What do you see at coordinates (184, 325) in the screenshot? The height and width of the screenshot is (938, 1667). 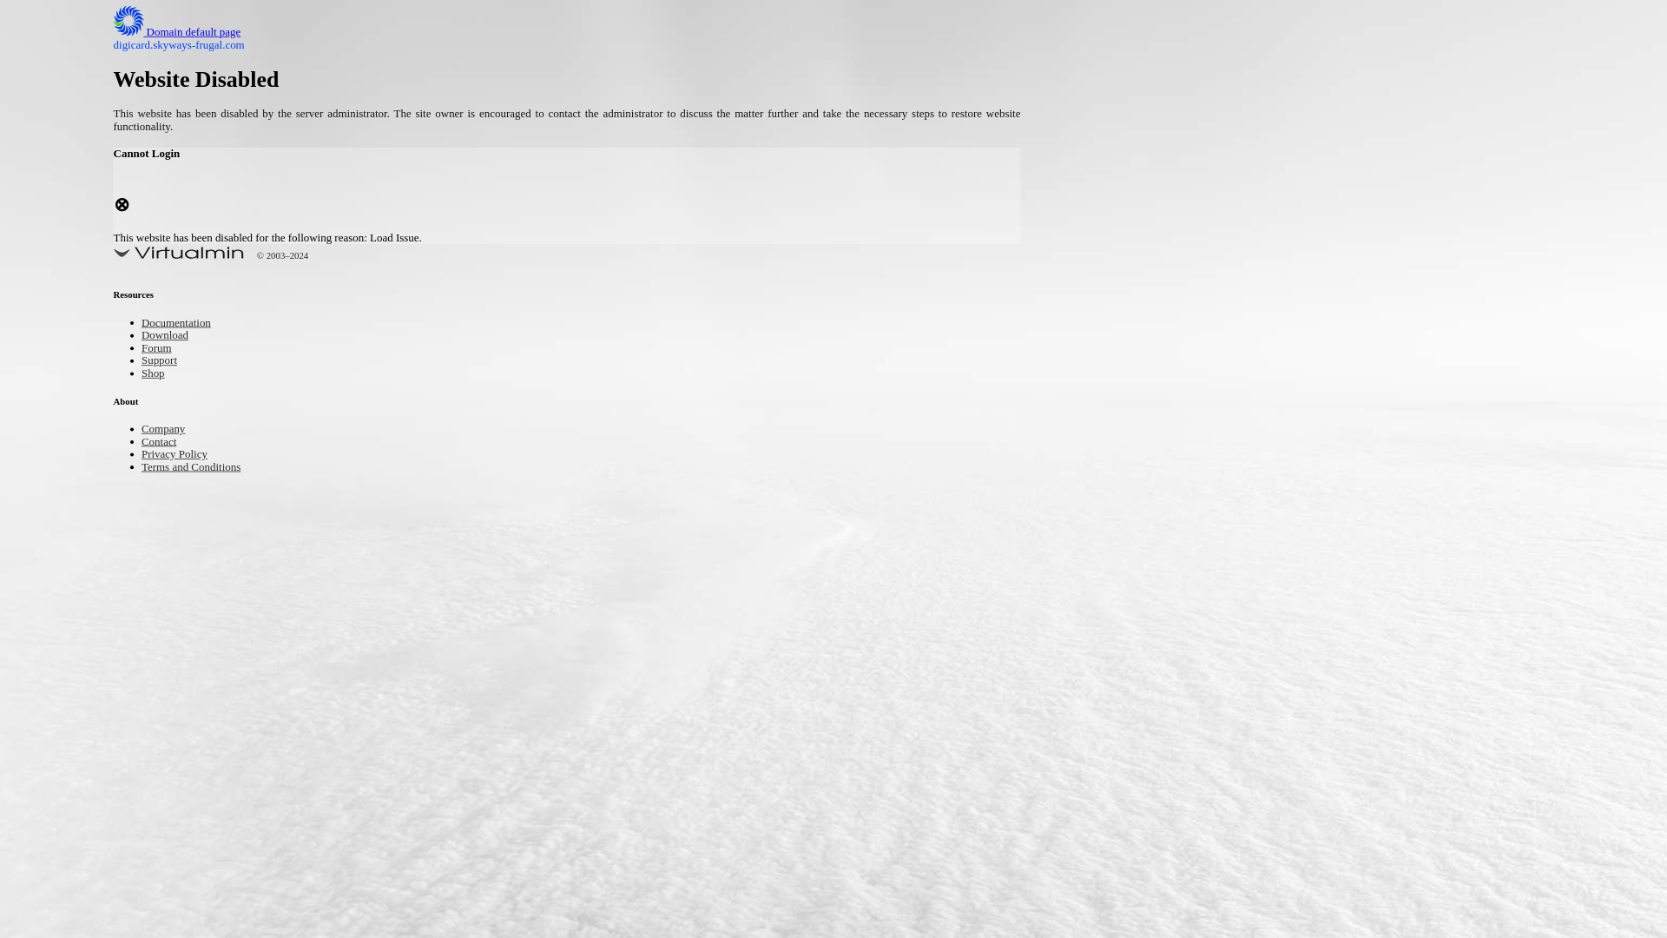 I see `Documentation` at bounding box center [184, 325].